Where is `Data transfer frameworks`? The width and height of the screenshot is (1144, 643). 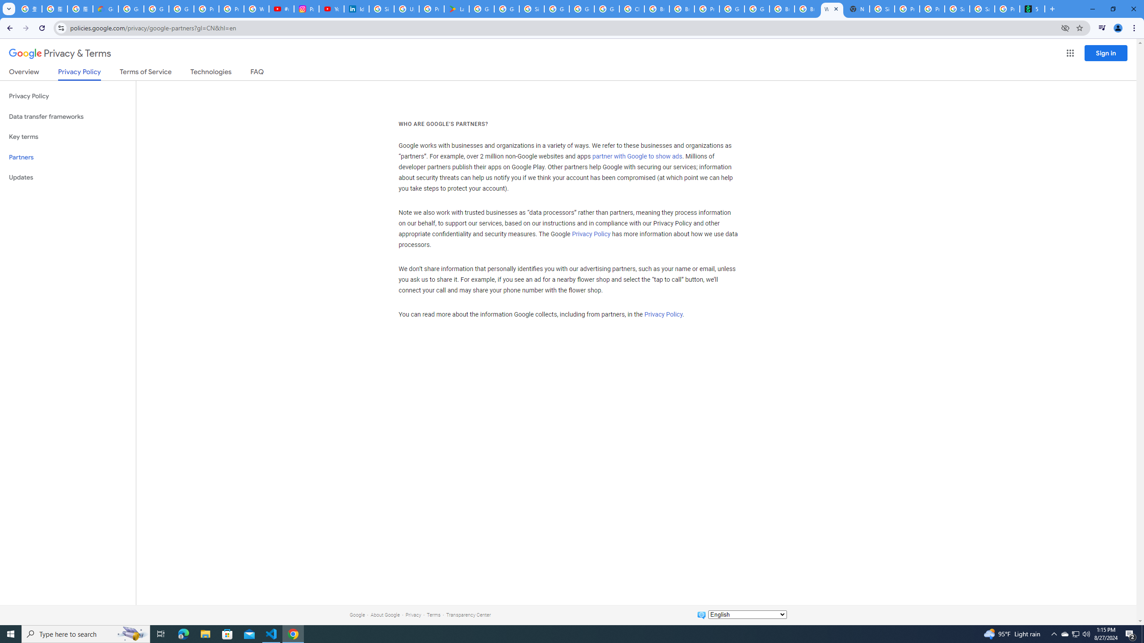
Data transfer frameworks is located at coordinates (68, 117).